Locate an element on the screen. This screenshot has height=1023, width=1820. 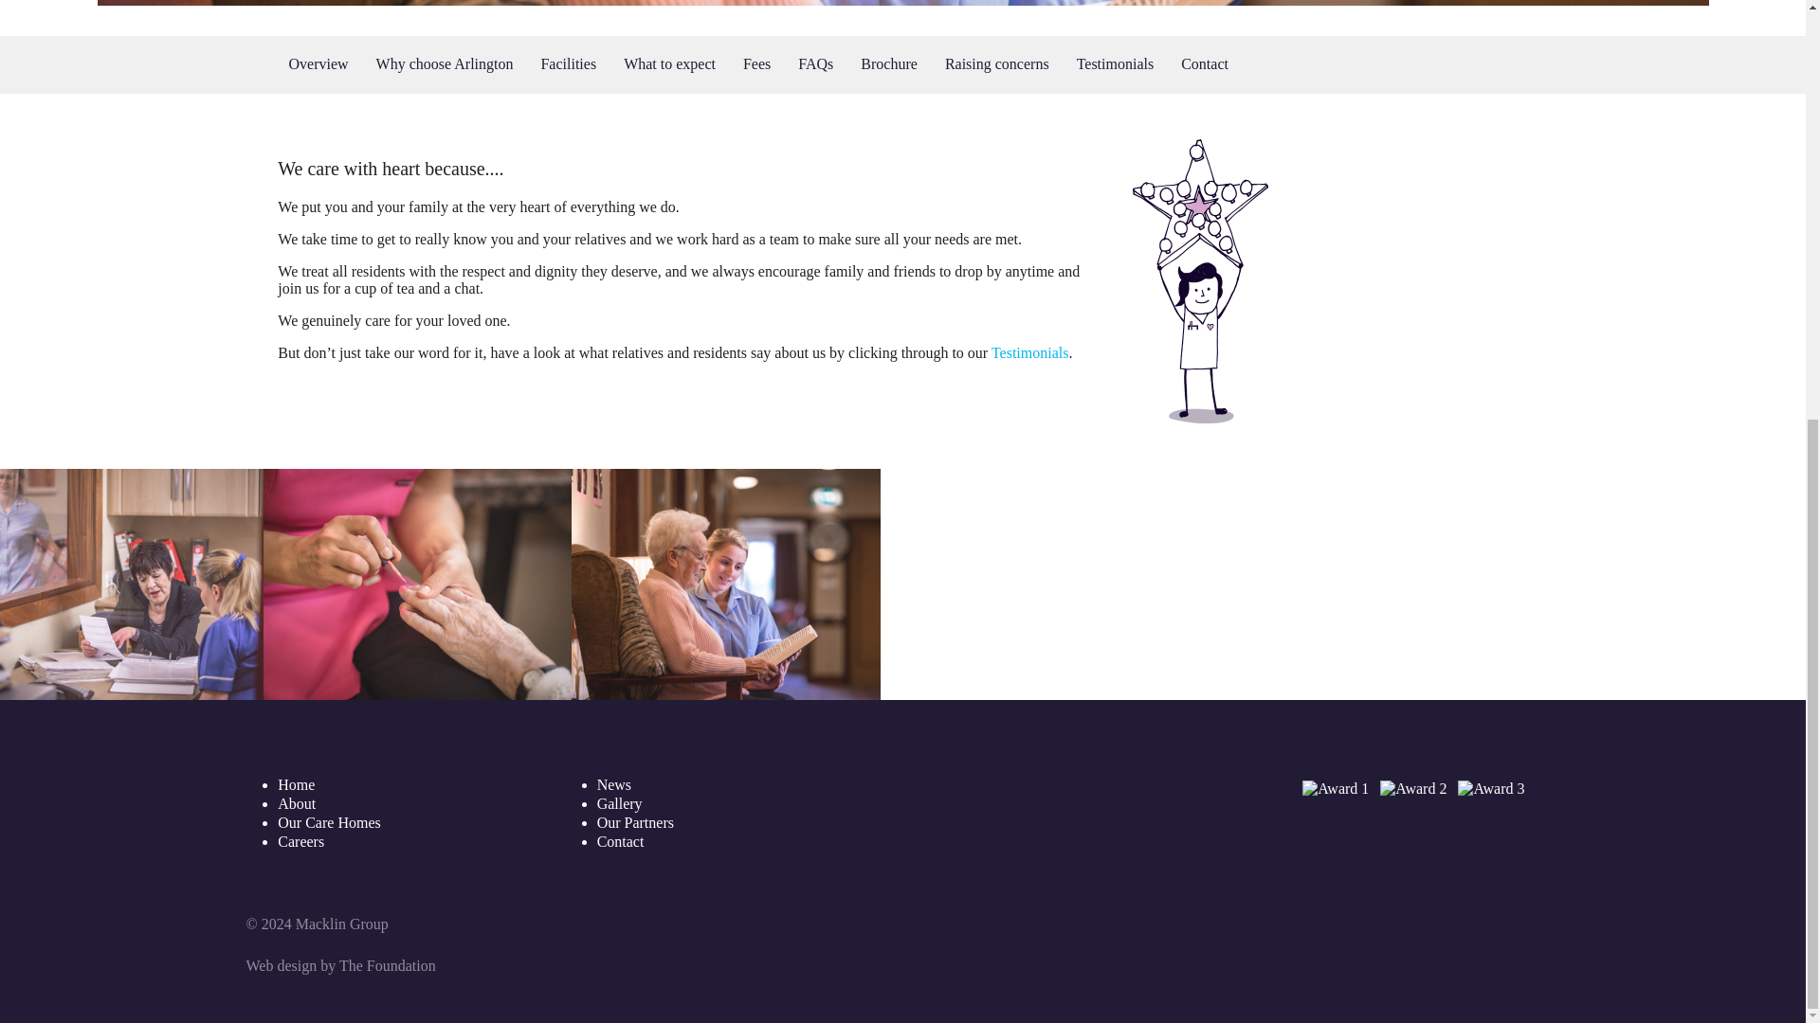
Testimonials is located at coordinates (1030, 352).